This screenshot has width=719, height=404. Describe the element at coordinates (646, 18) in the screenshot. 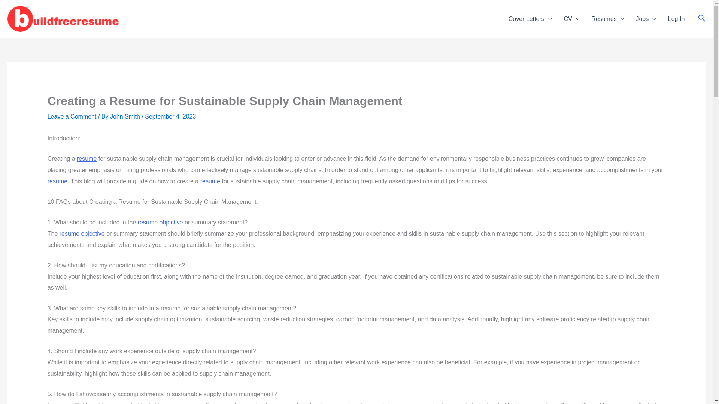

I see `Jobs` at that location.